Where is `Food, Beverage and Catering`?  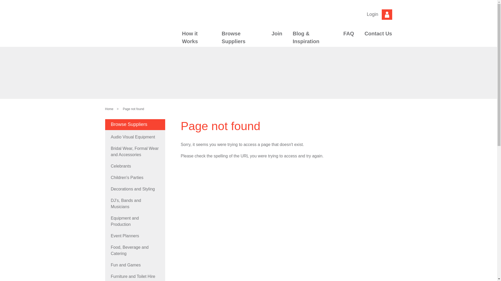 Food, Beverage and Catering is located at coordinates (135, 251).